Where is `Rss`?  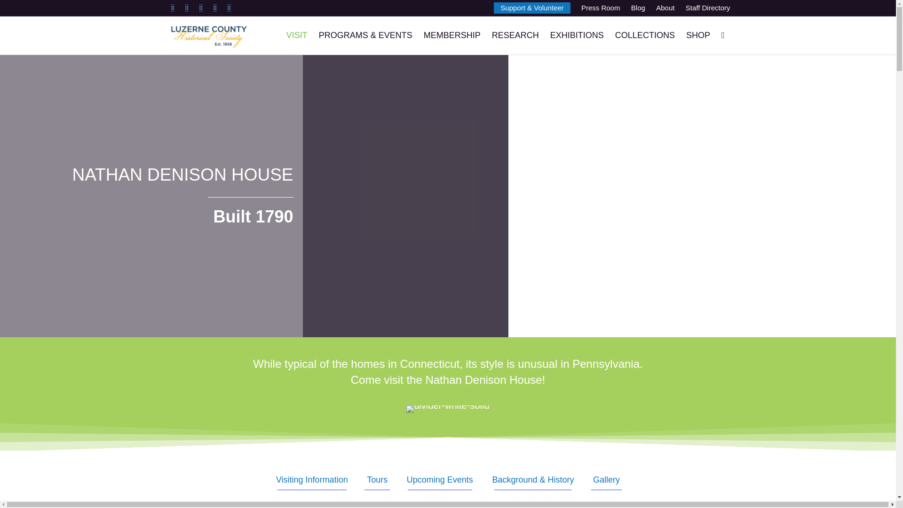
Rss is located at coordinates (229, 8).